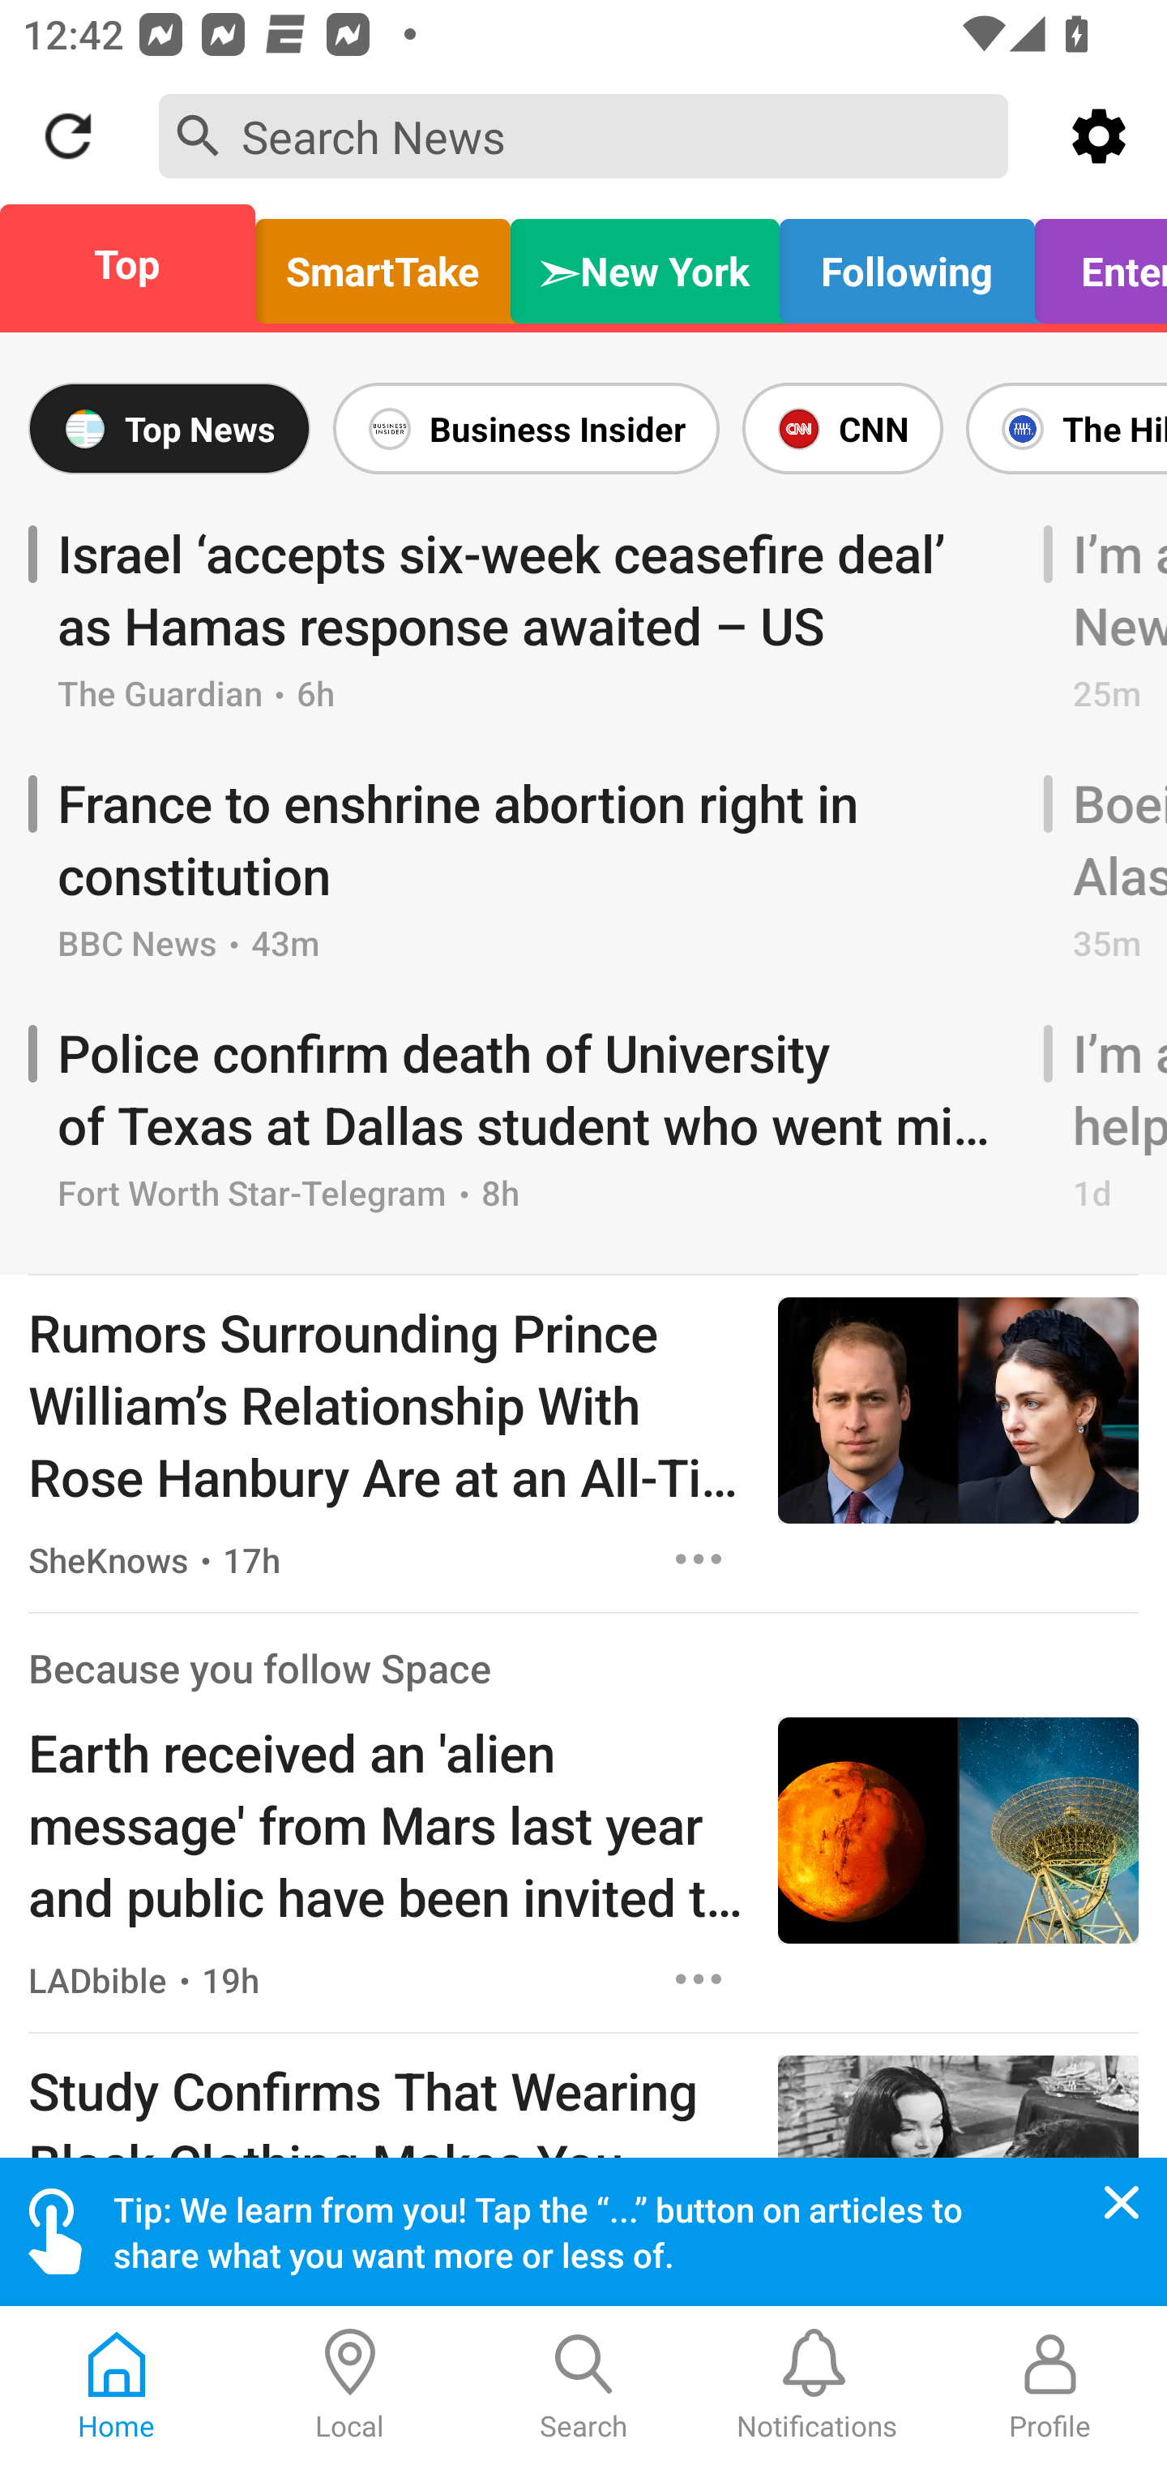 The image size is (1167, 2465). Describe the element at coordinates (699, 1558) in the screenshot. I see `Options` at that location.